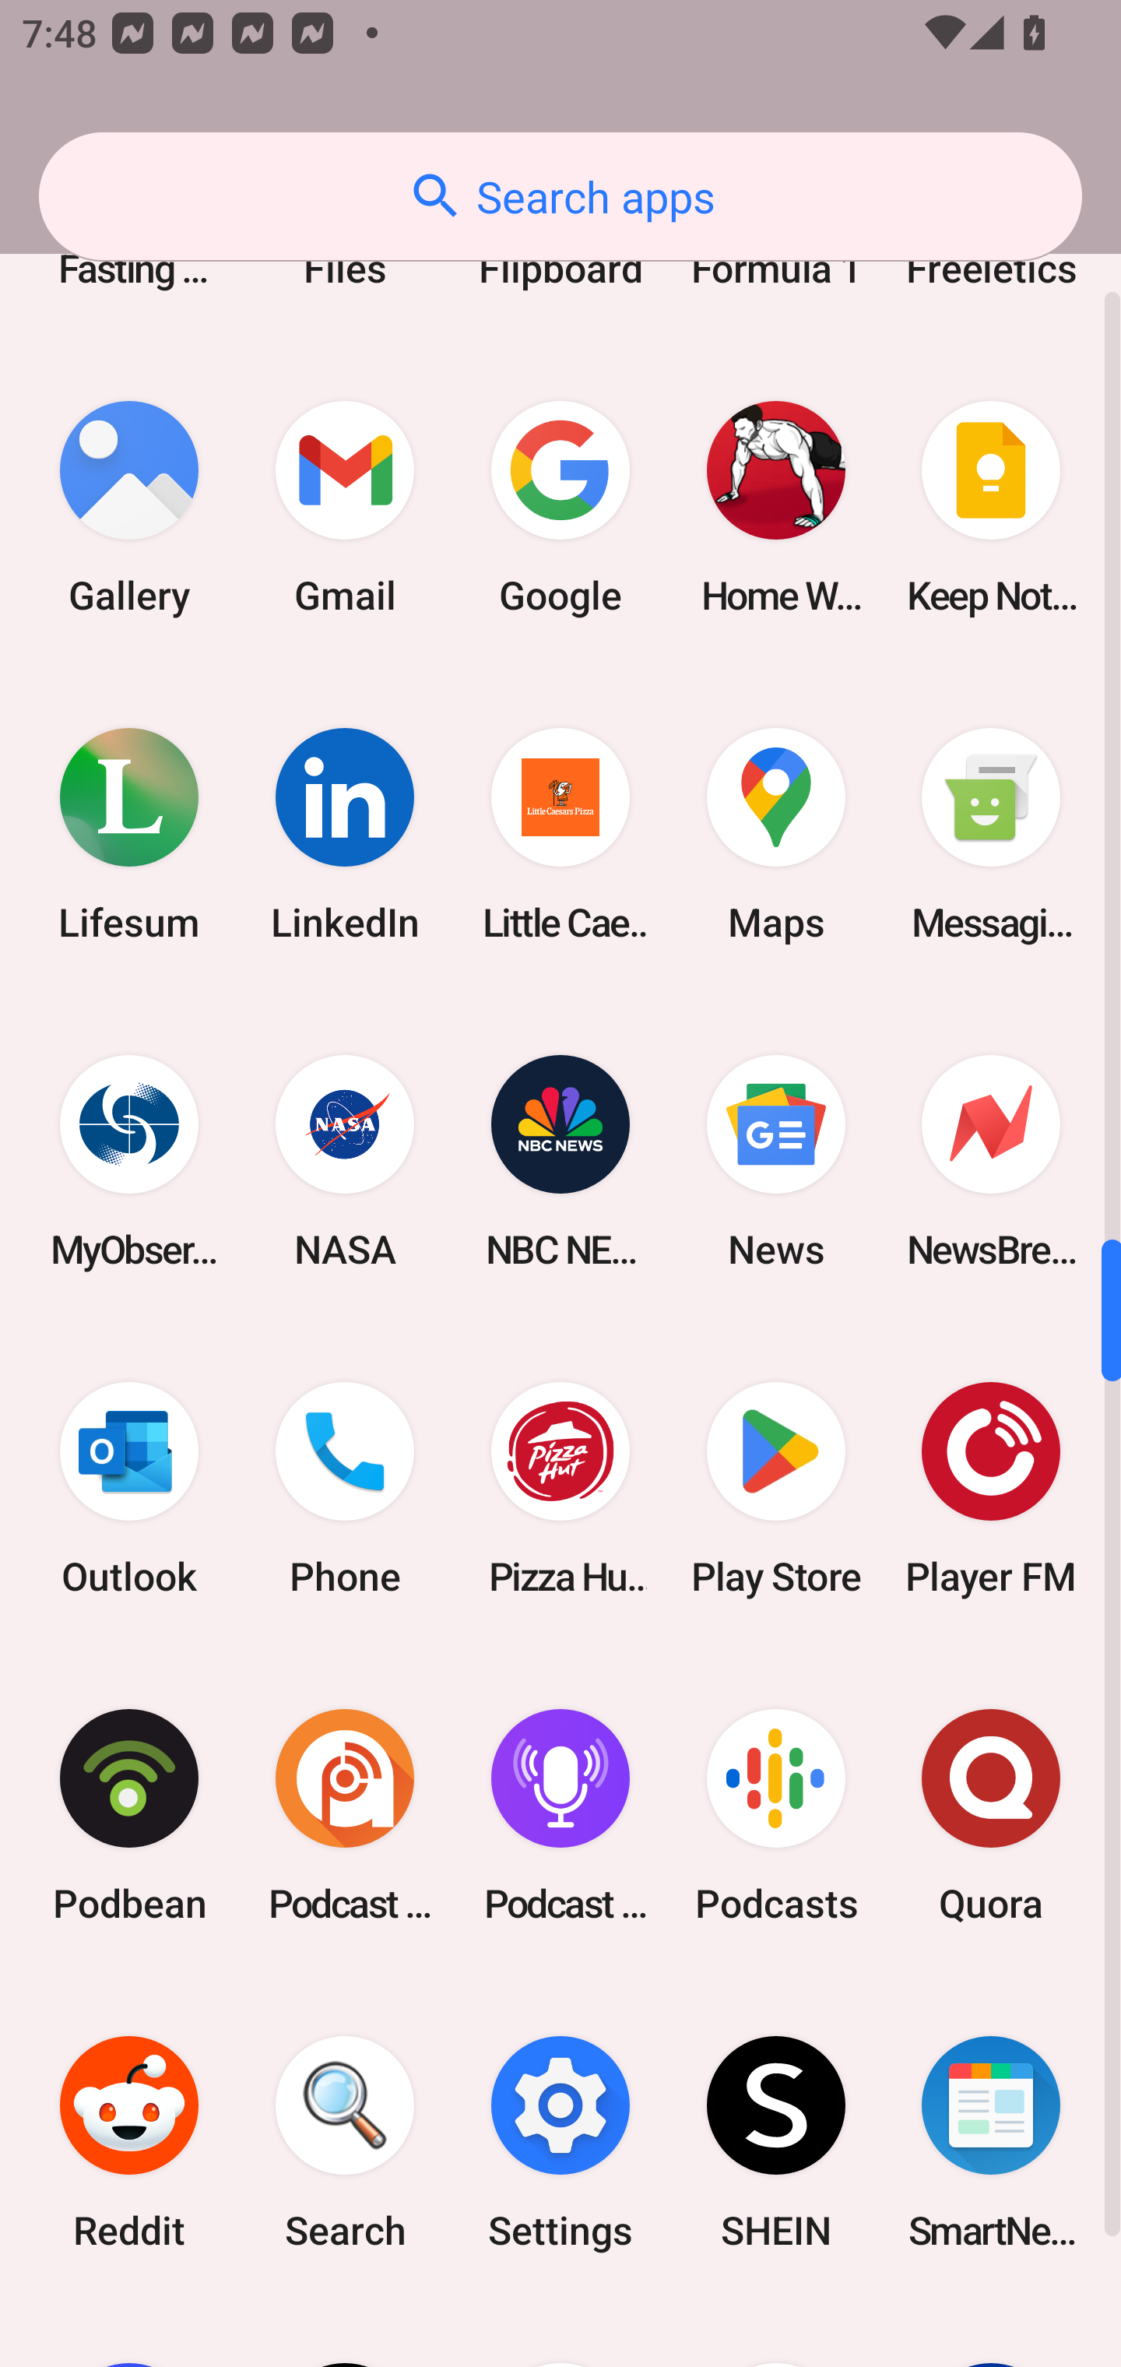  Describe the element at coordinates (991, 1162) in the screenshot. I see `NewsBreak` at that location.